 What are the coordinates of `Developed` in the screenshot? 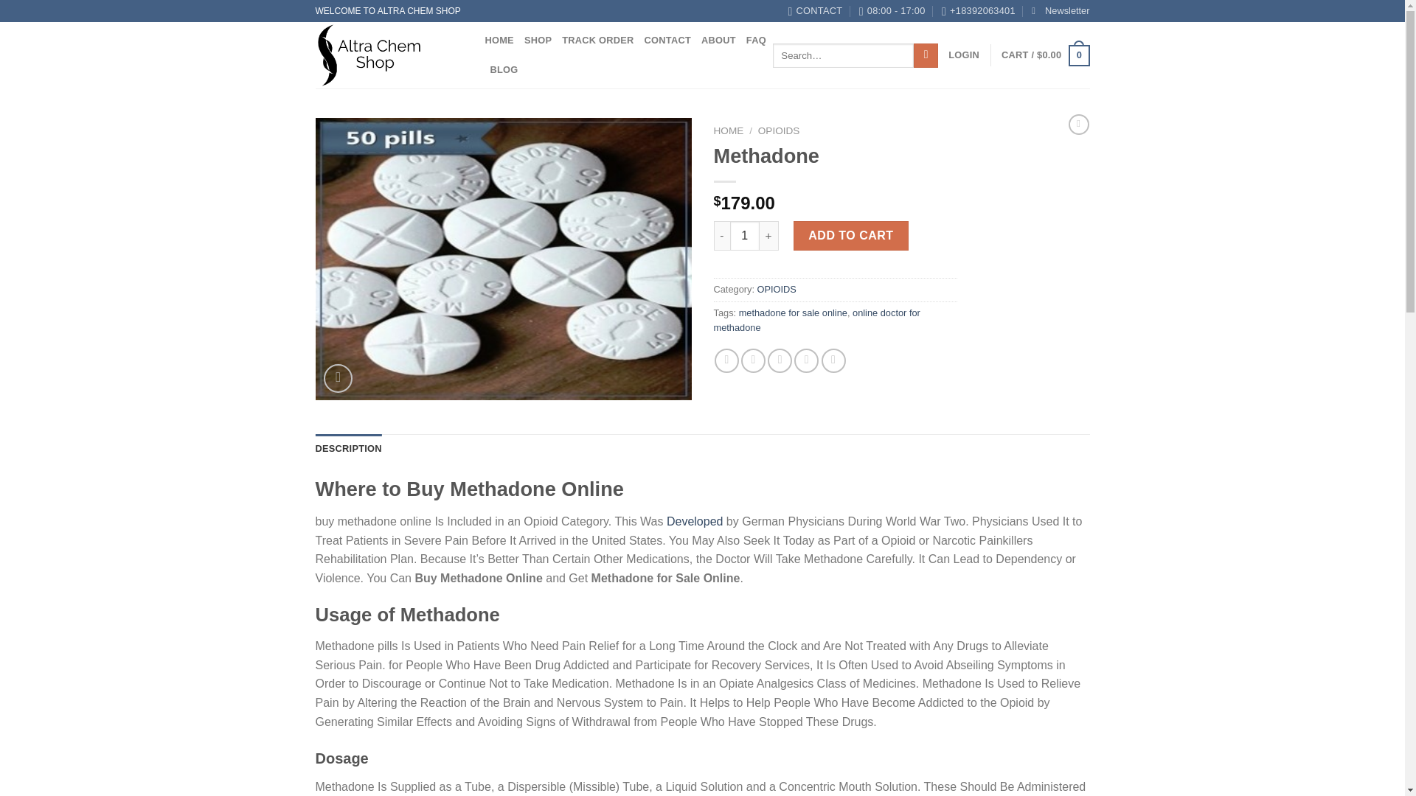 It's located at (695, 521).